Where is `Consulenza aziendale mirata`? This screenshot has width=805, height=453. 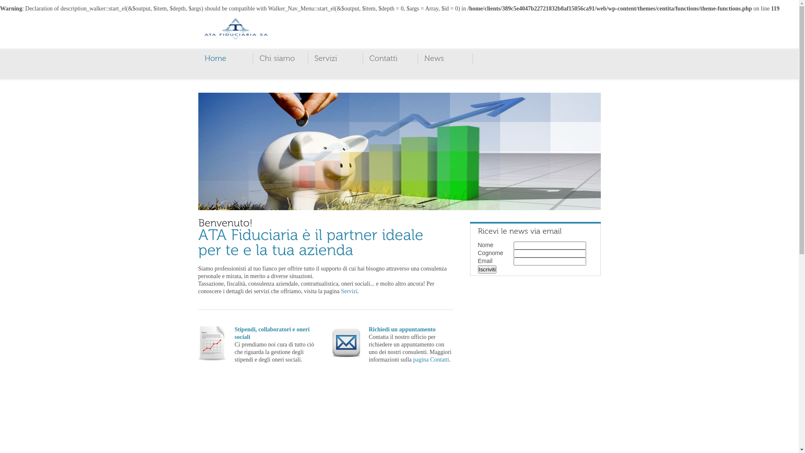 Consulenza aziendale mirata is located at coordinates (399, 151).